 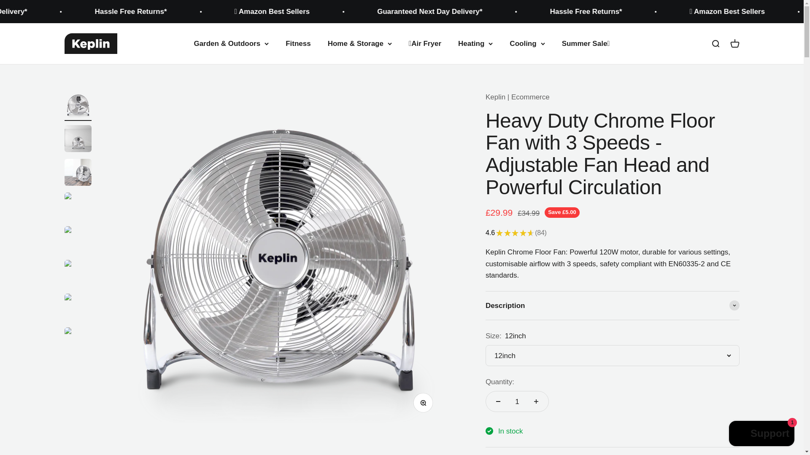 I want to click on Shopify online store chat, so click(x=762, y=434).